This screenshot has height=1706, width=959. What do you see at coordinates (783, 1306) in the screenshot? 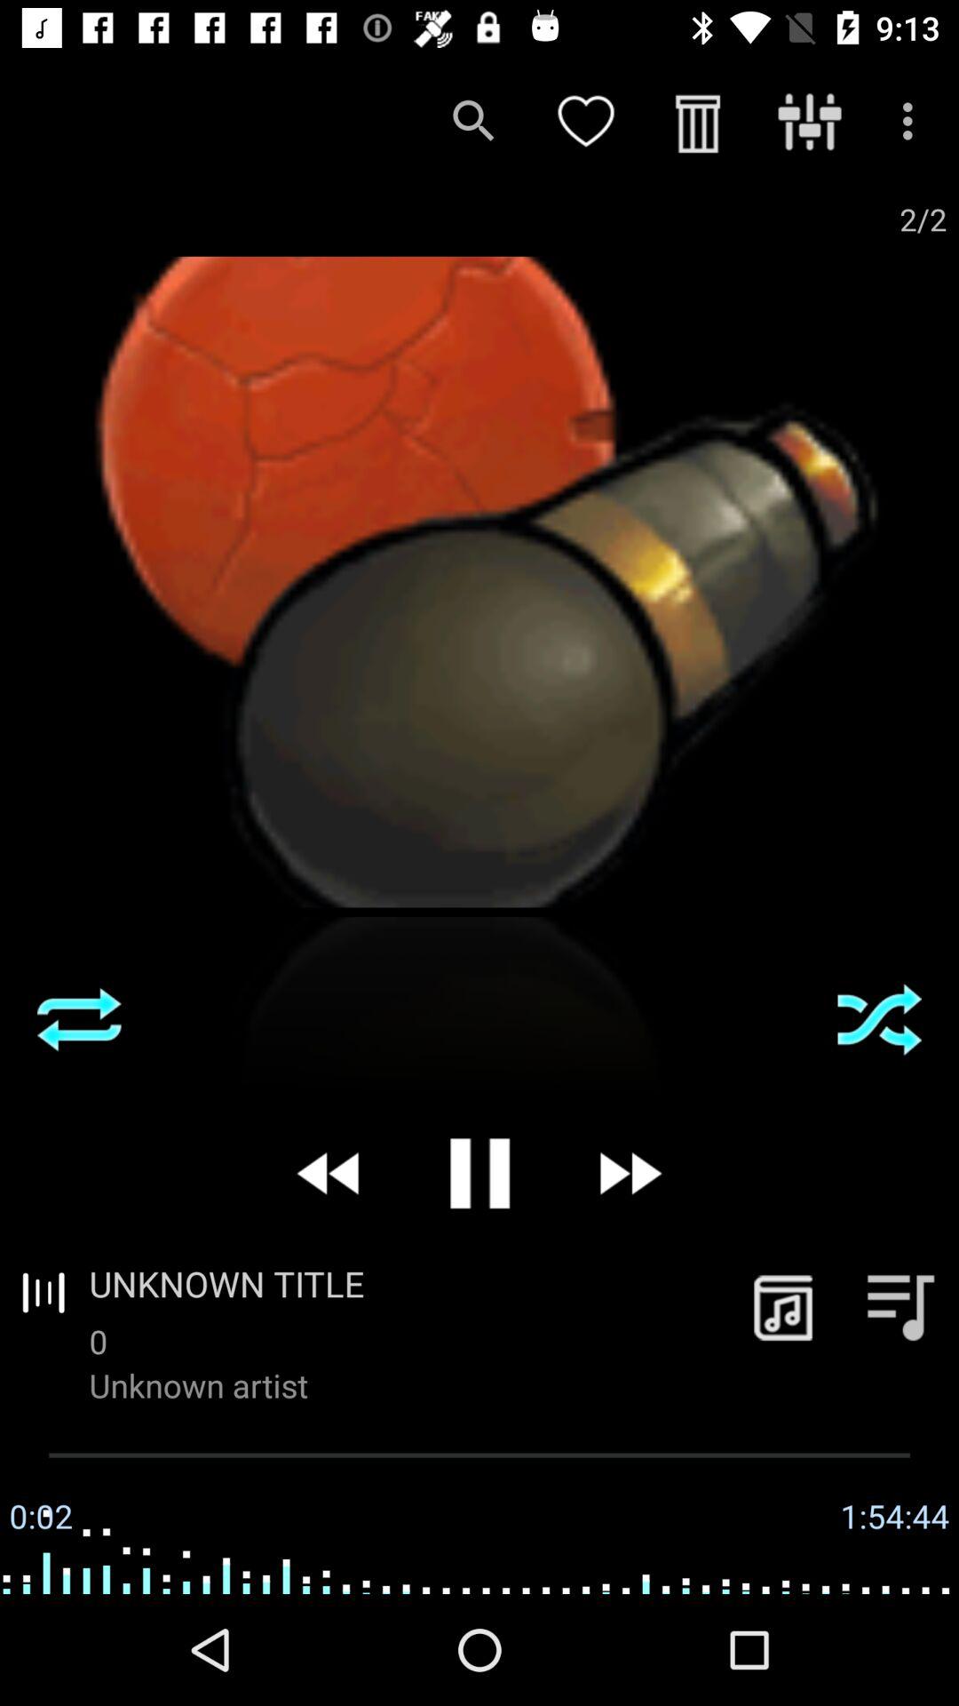
I see `music` at bounding box center [783, 1306].